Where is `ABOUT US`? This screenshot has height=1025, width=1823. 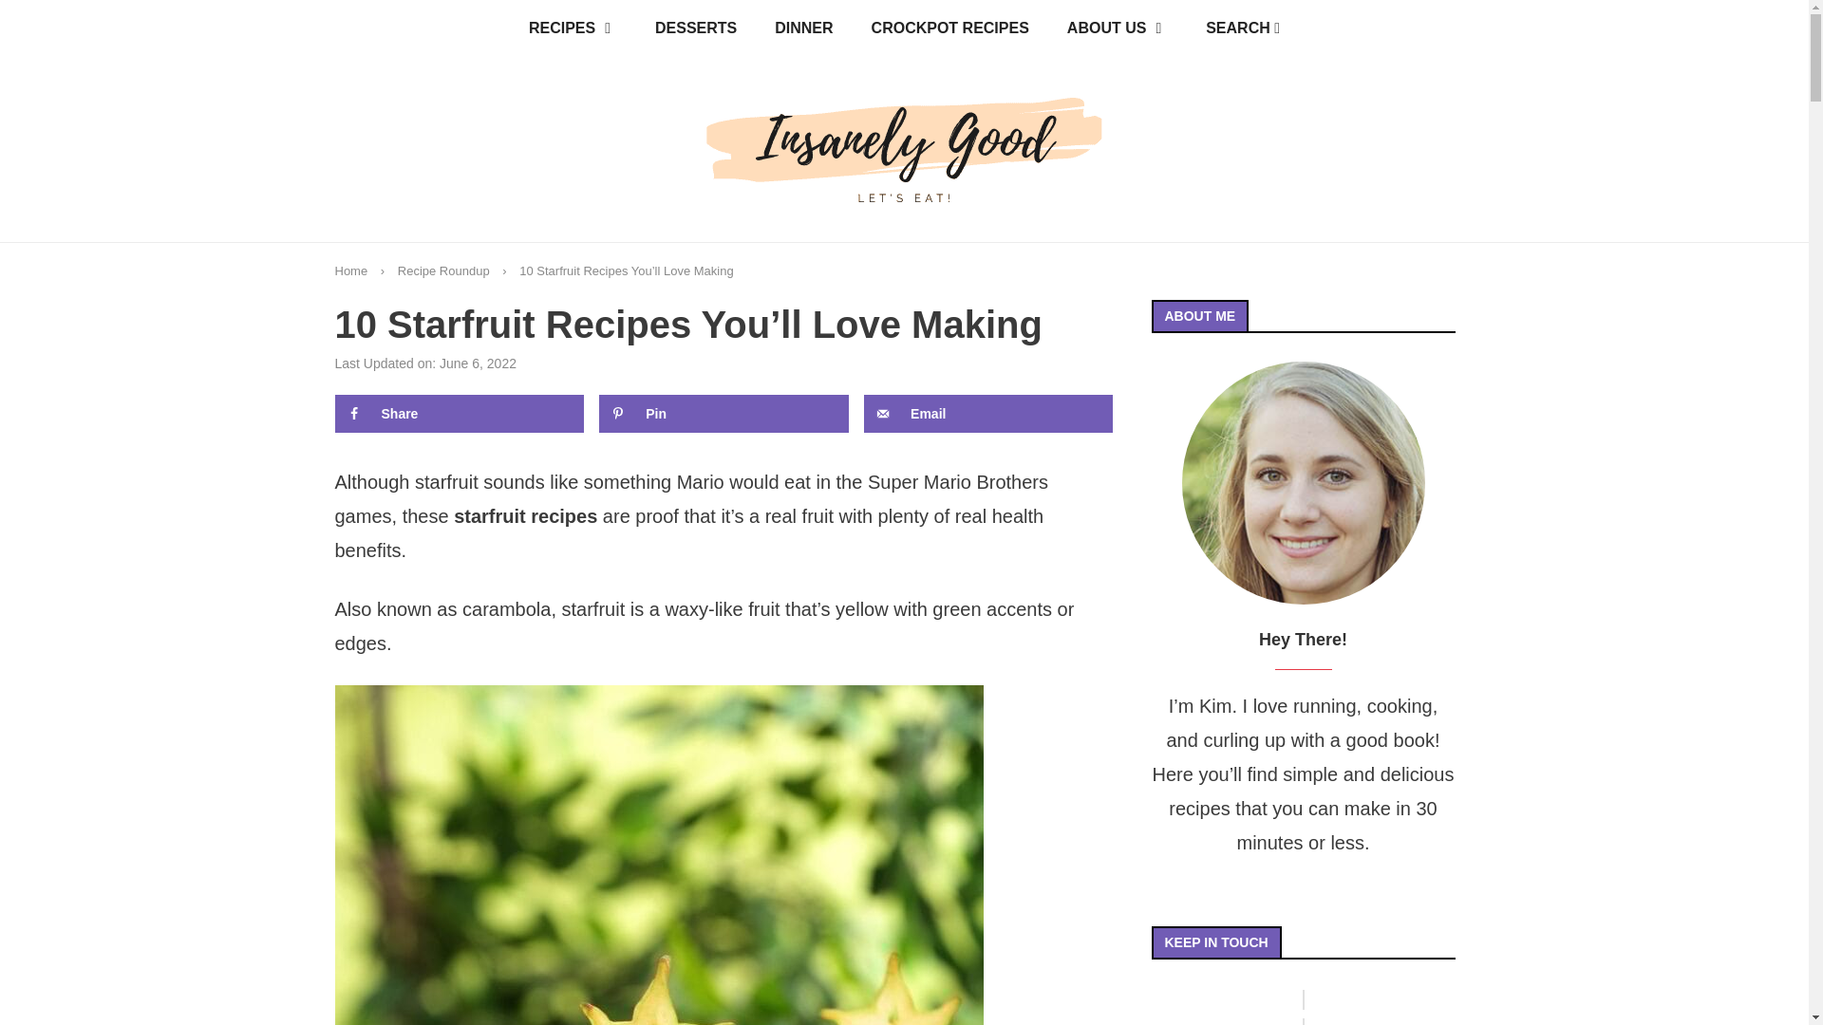 ABOUT US is located at coordinates (1117, 28).